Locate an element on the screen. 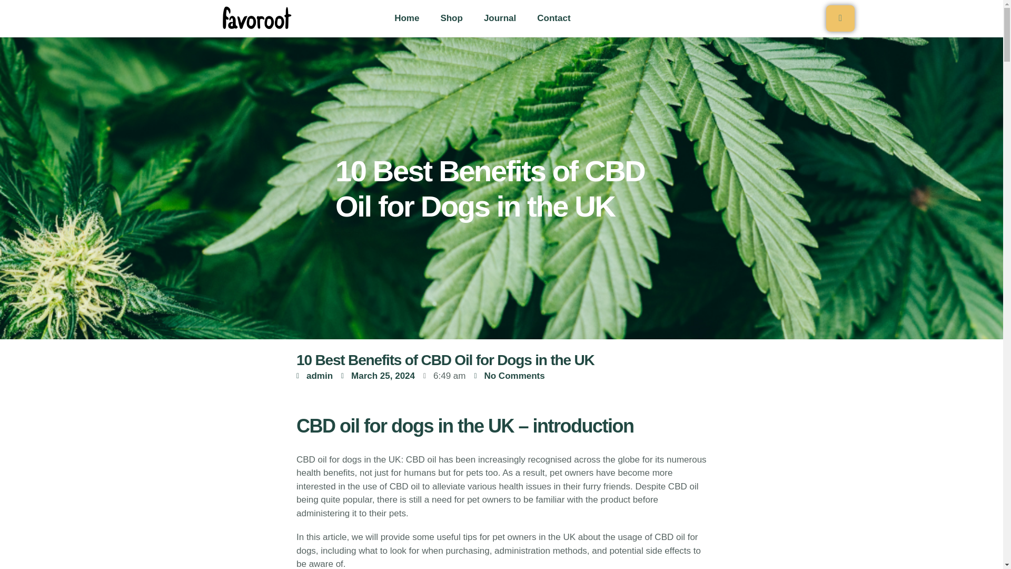 The width and height of the screenshot is (1011, 569). March 25, 2024 is located at coordinates (378, 376).